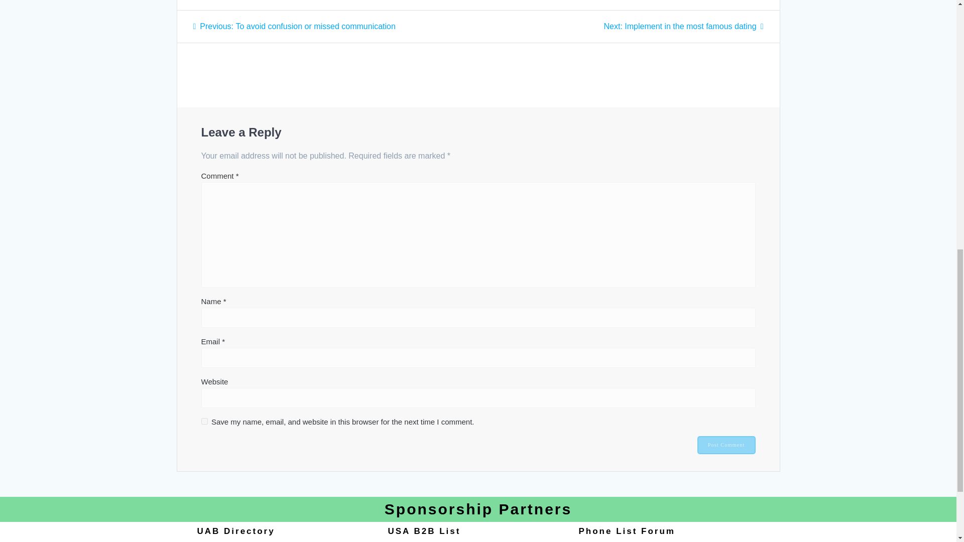 The width and height of the screenshot is (964, 542). I want to click on Post Comment, so click(294, 26).